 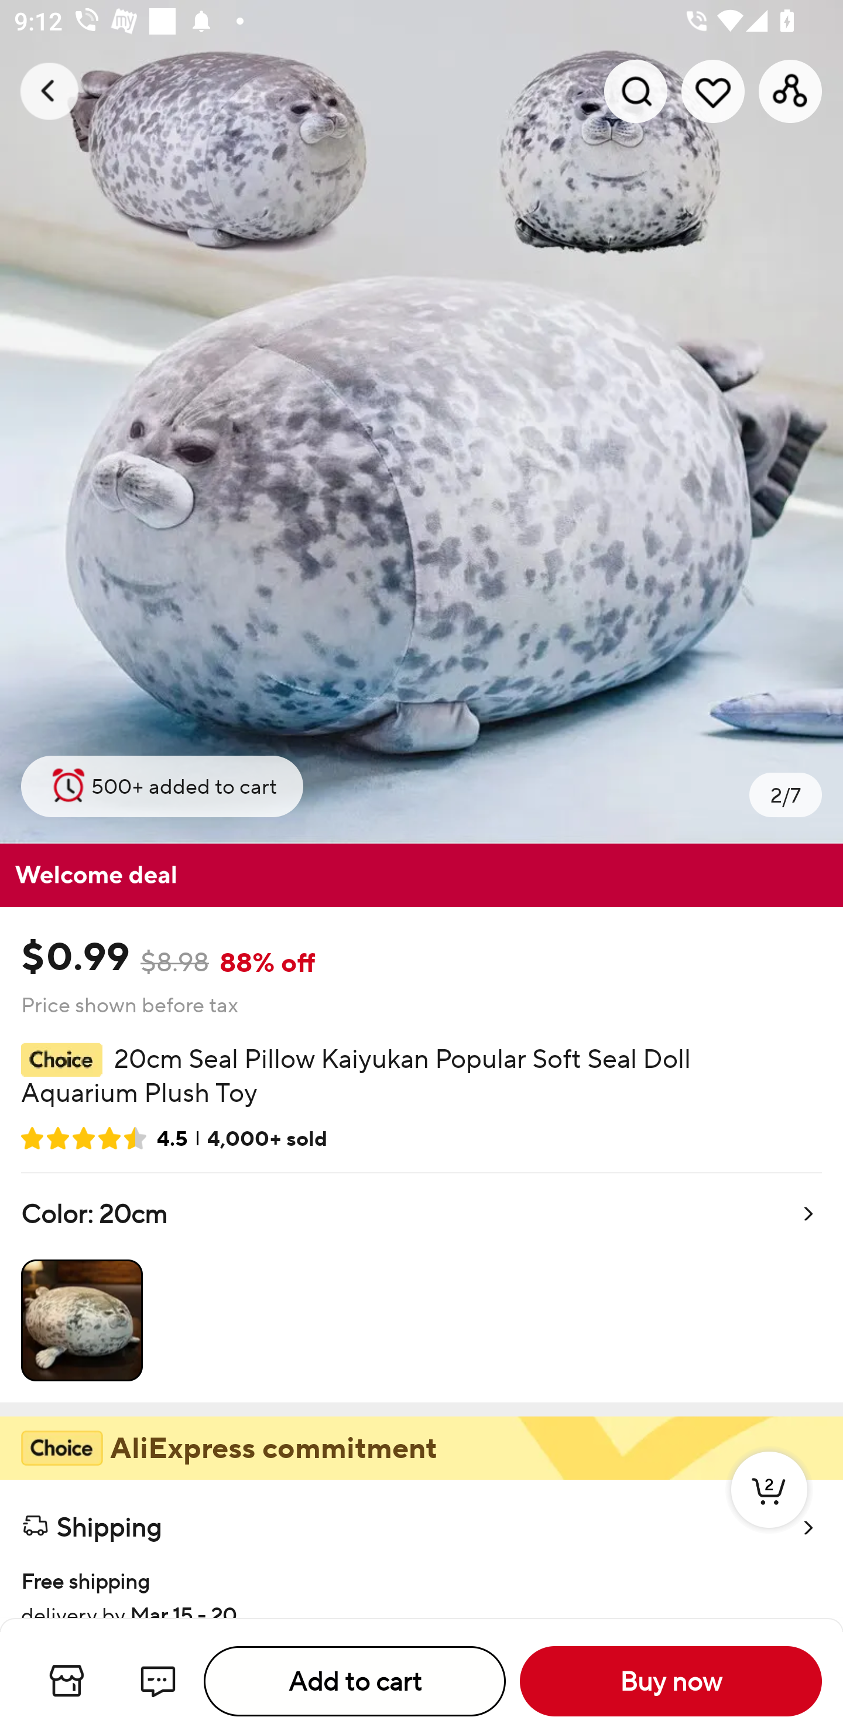 I want to click on Color: 20cm , so click(x=421, y=1288).